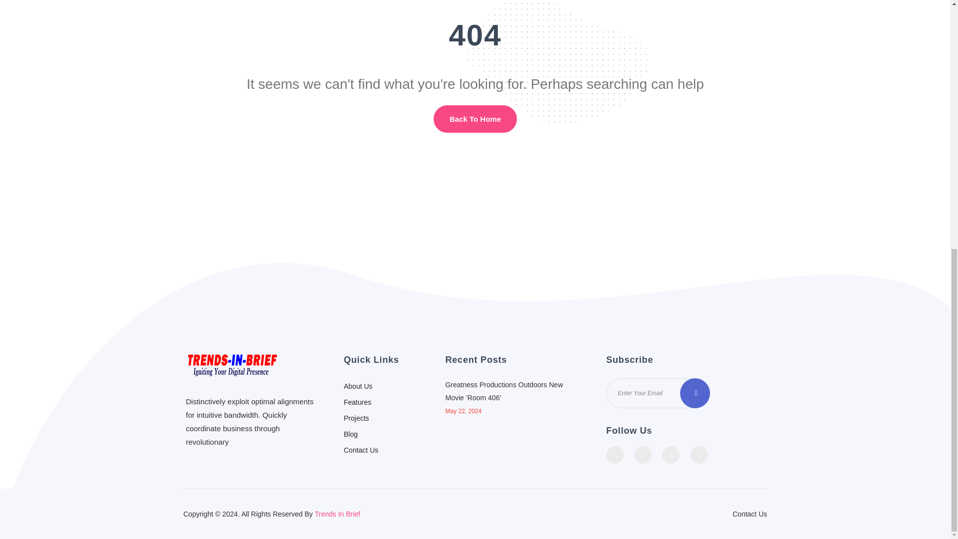 This screenshot has height=539, width=958. Describe the element at coordinates (350, 434) in the screenshot. I see `Blog` at that location.